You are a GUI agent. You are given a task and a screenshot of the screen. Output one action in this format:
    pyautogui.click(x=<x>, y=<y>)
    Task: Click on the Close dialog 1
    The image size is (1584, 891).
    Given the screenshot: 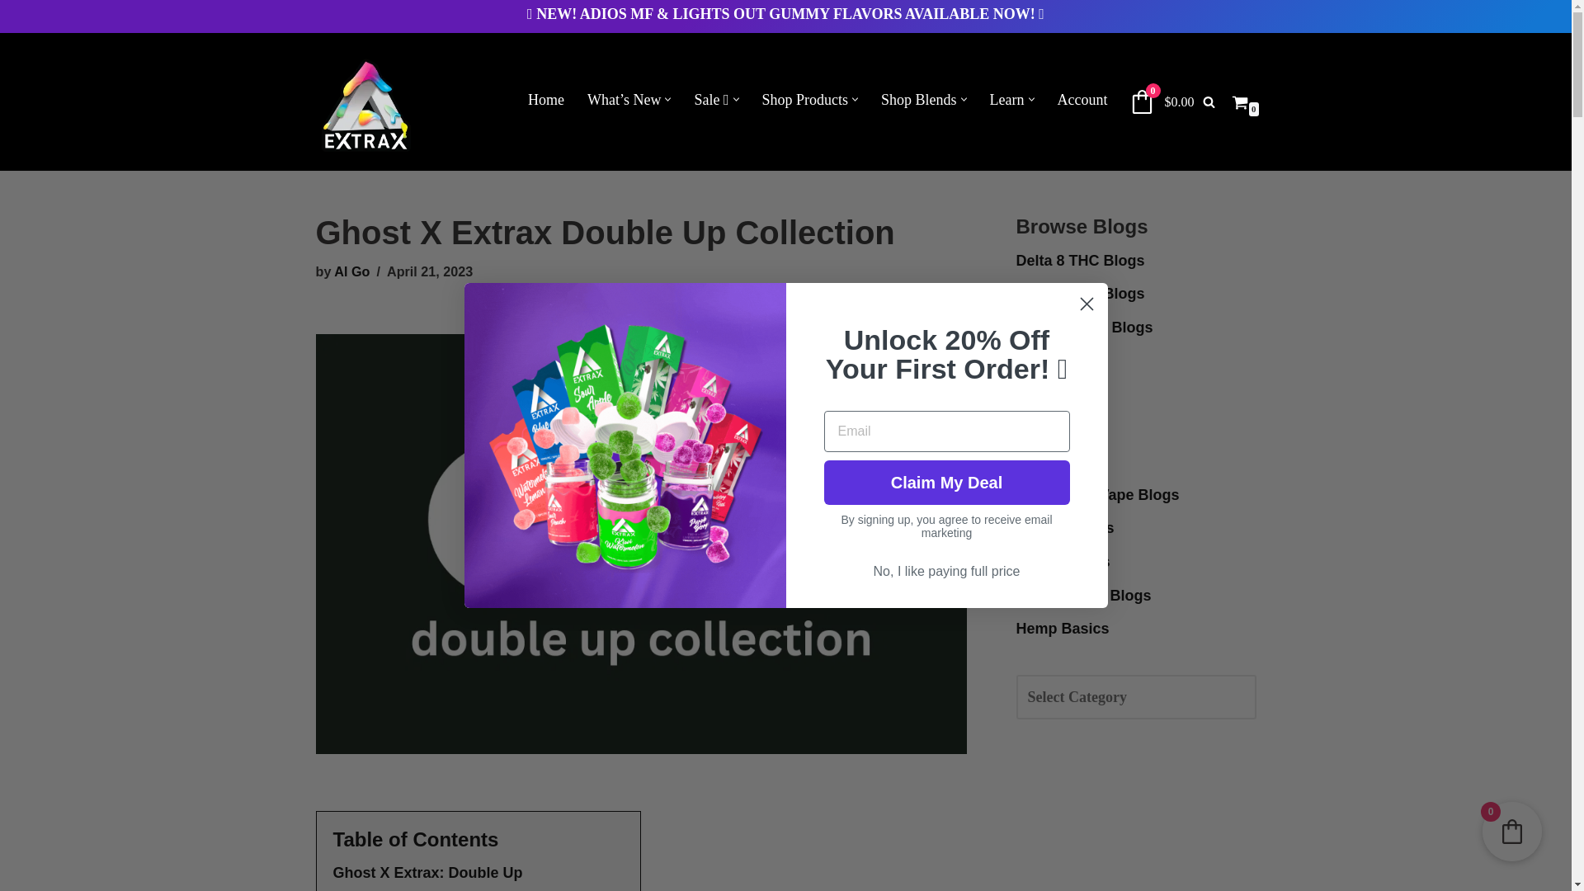 What is the action you would take?
    pyautogui.click(x=1086, y=304)
    